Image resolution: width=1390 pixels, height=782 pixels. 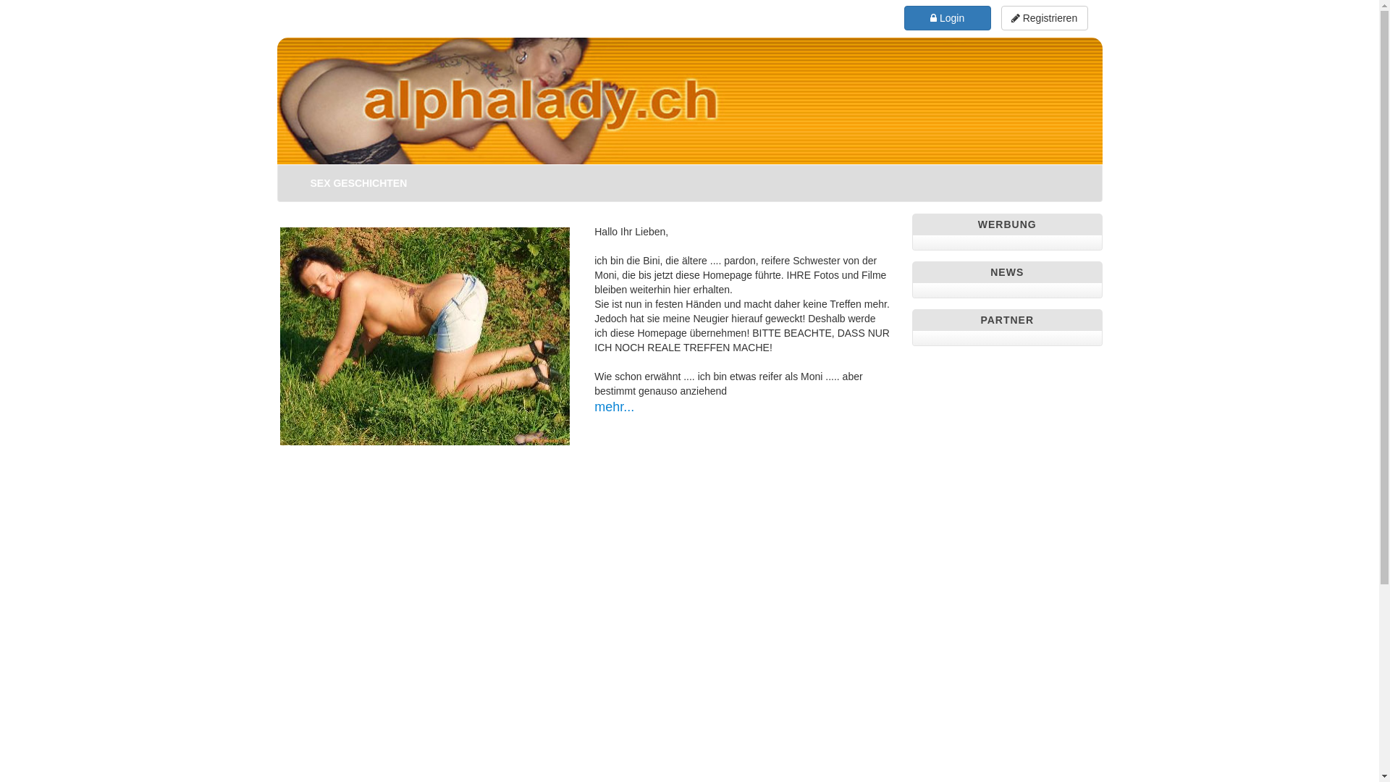 I want to click on SEX GESCHICHTEN, so click(x=359, y=183).